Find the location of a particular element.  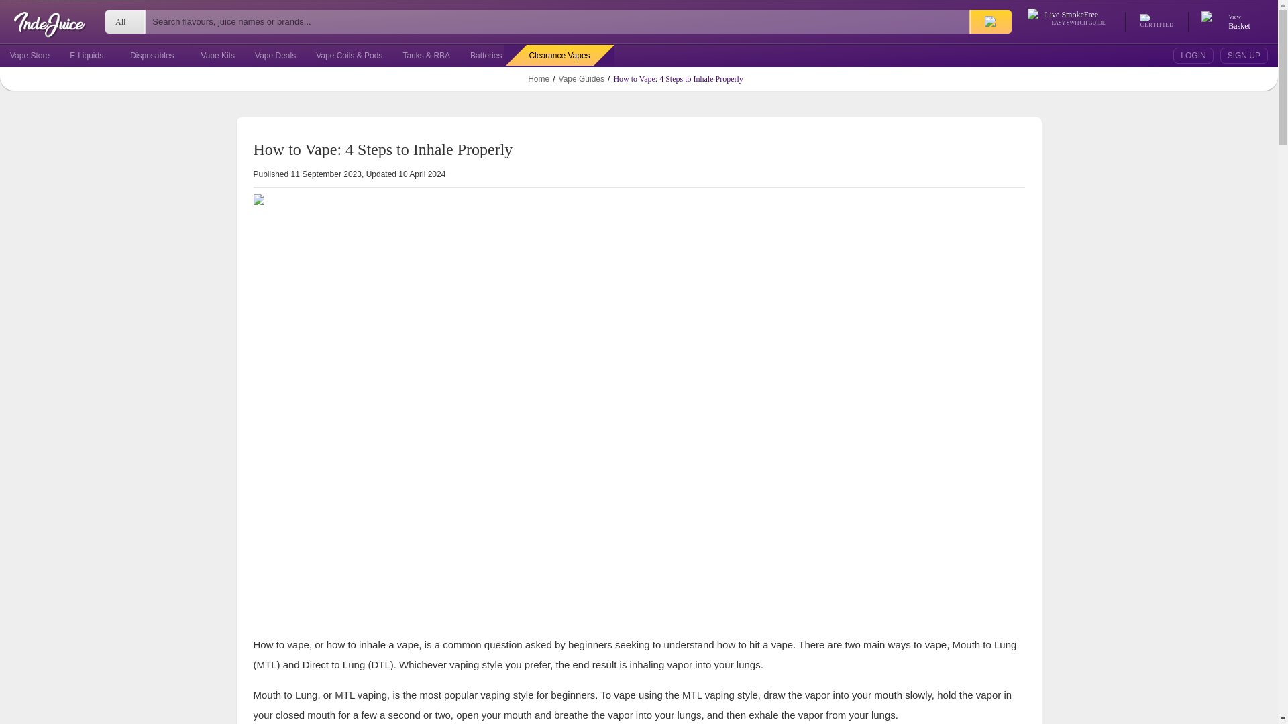

Vape Store is located at coordinates (1237, 21).